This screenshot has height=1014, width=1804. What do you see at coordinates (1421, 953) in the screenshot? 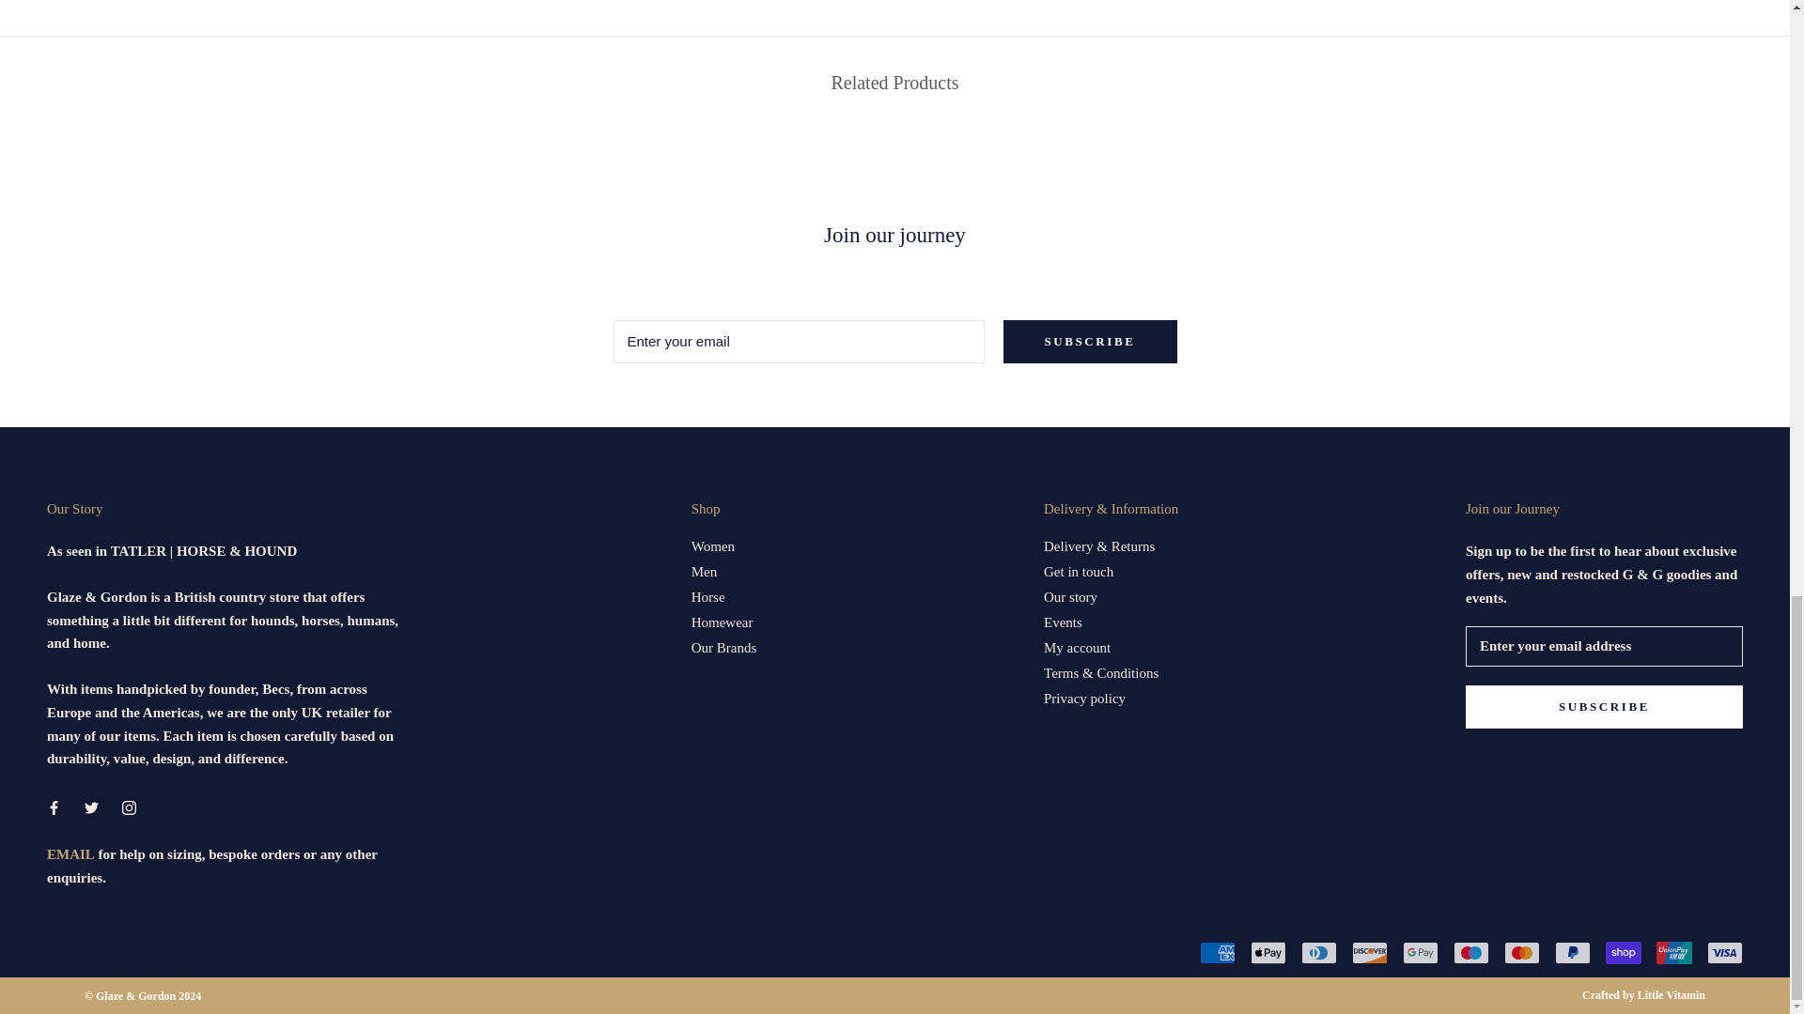
I see `Google Pay` at bounding box center [1421, 953].